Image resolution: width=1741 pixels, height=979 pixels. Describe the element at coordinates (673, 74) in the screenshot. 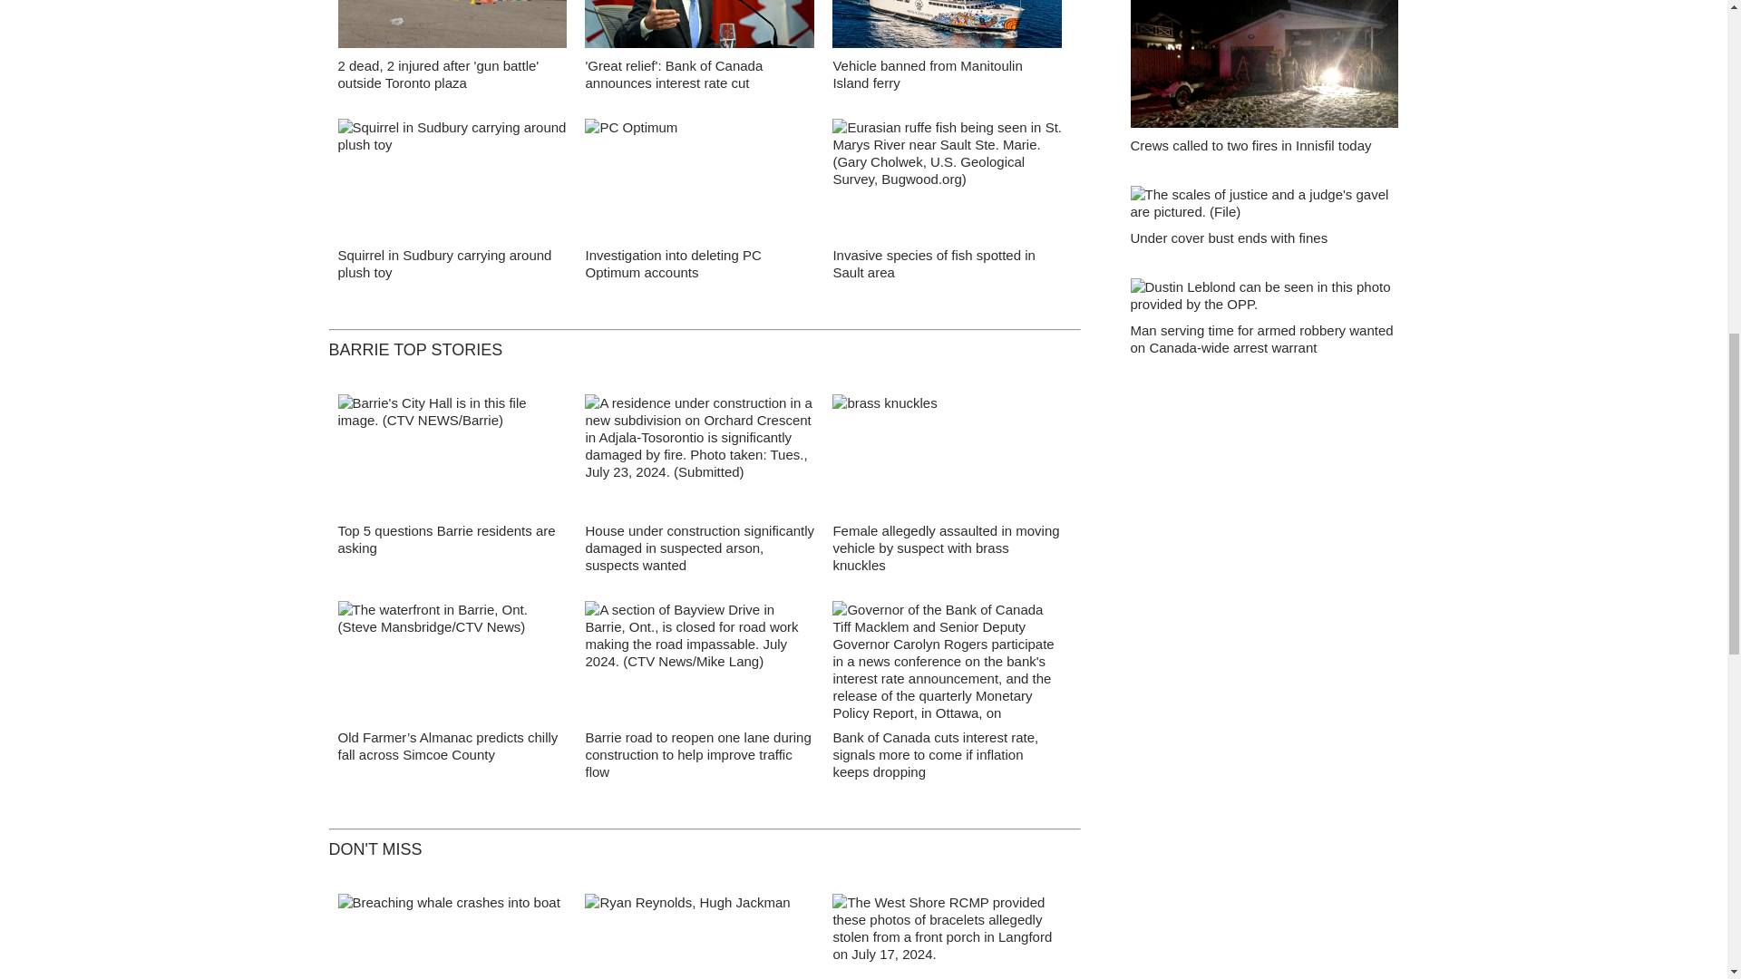

I see `'Great relief': Bank of Canada announces interest rate cut` at that location.